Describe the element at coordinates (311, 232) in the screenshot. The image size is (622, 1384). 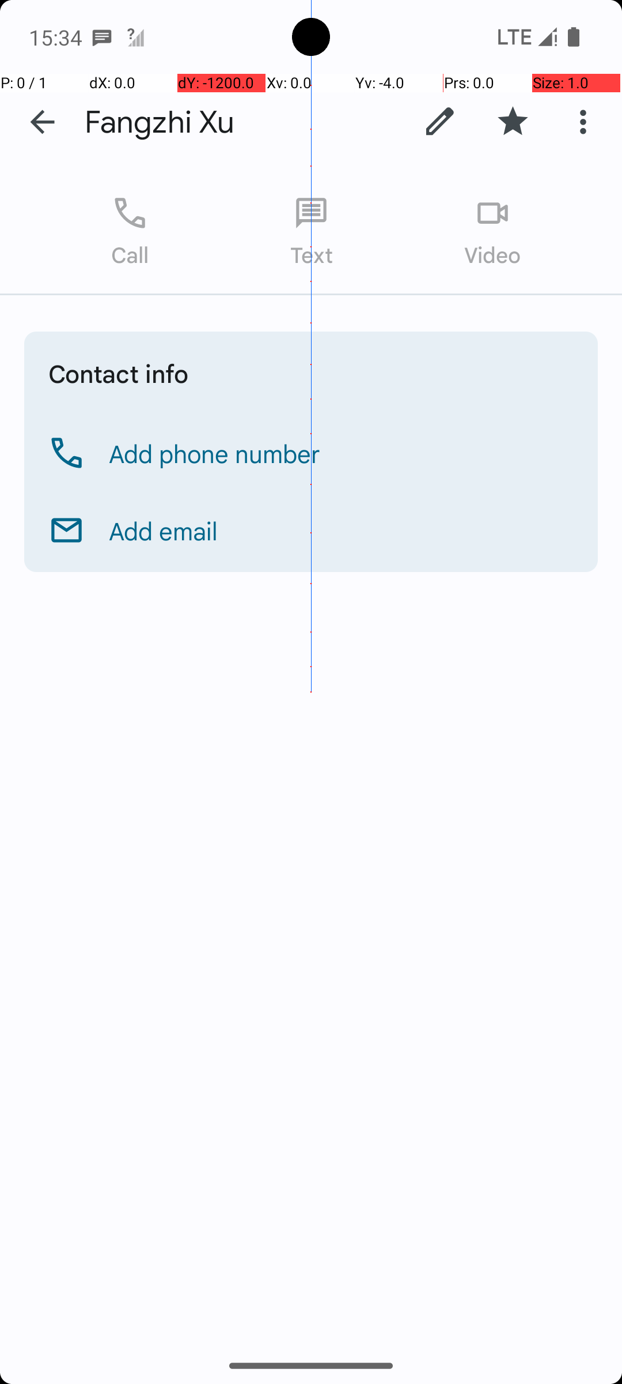
I see `Text` at that location.